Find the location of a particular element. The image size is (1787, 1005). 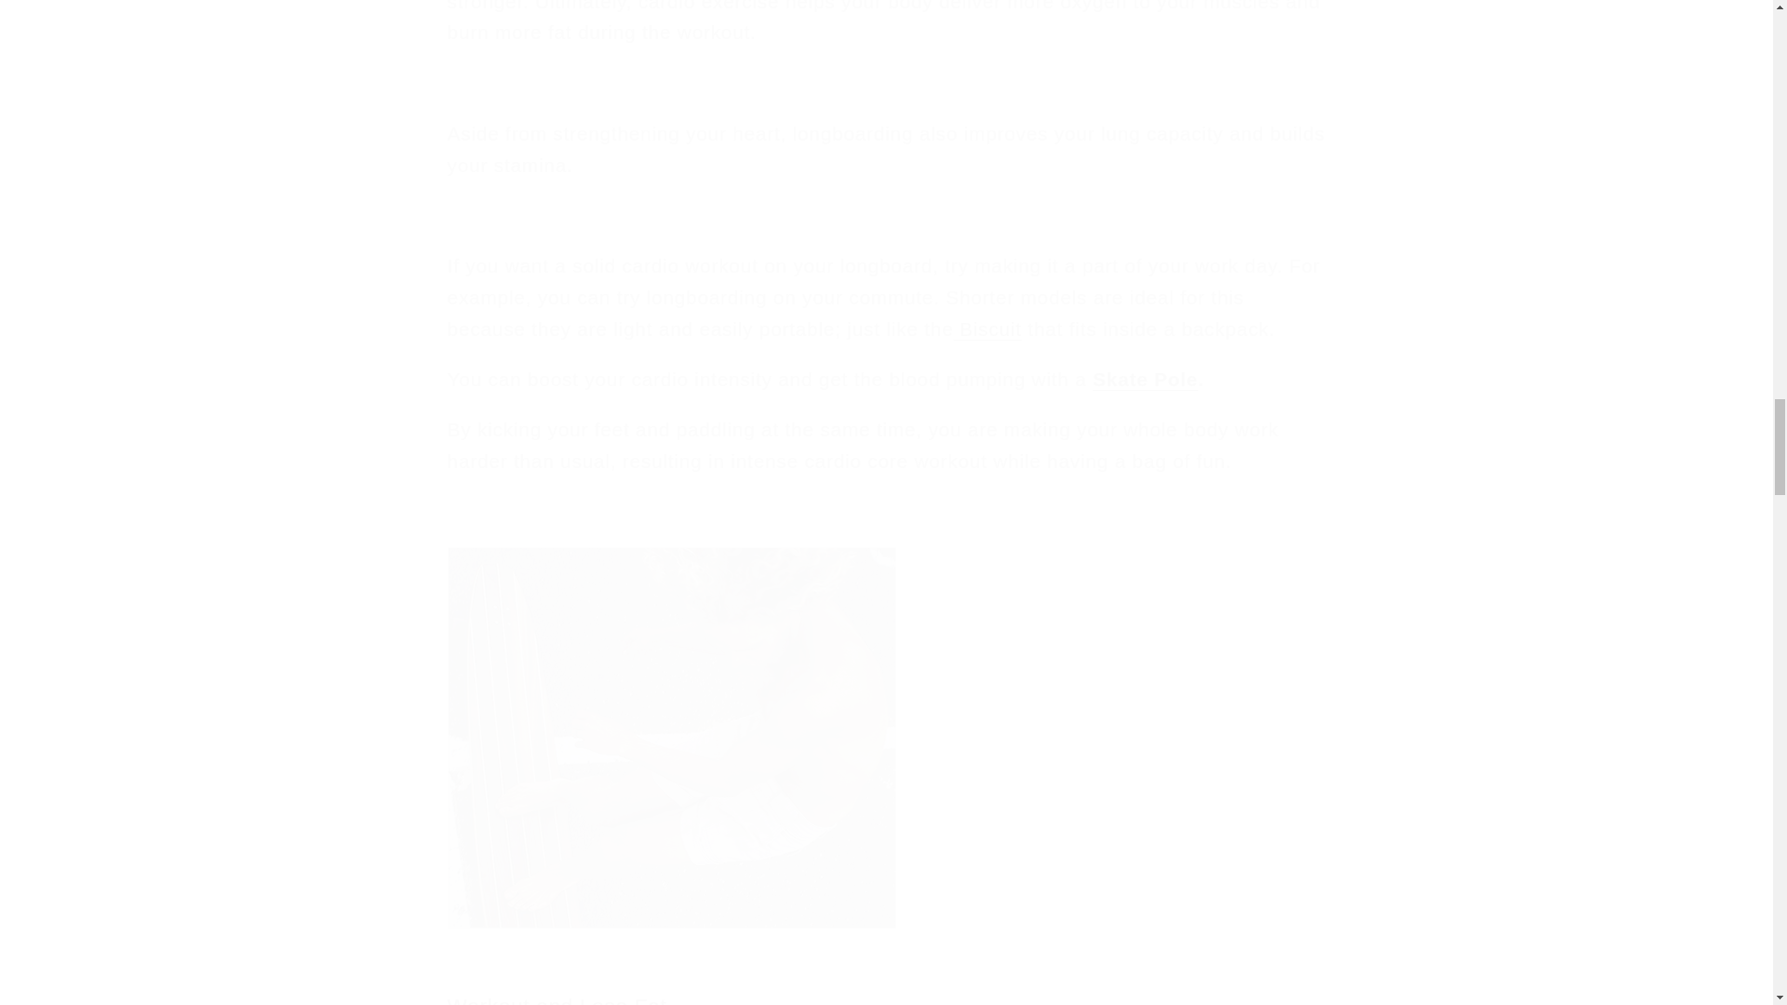

Biscuit is located at coordinates (987, 329).